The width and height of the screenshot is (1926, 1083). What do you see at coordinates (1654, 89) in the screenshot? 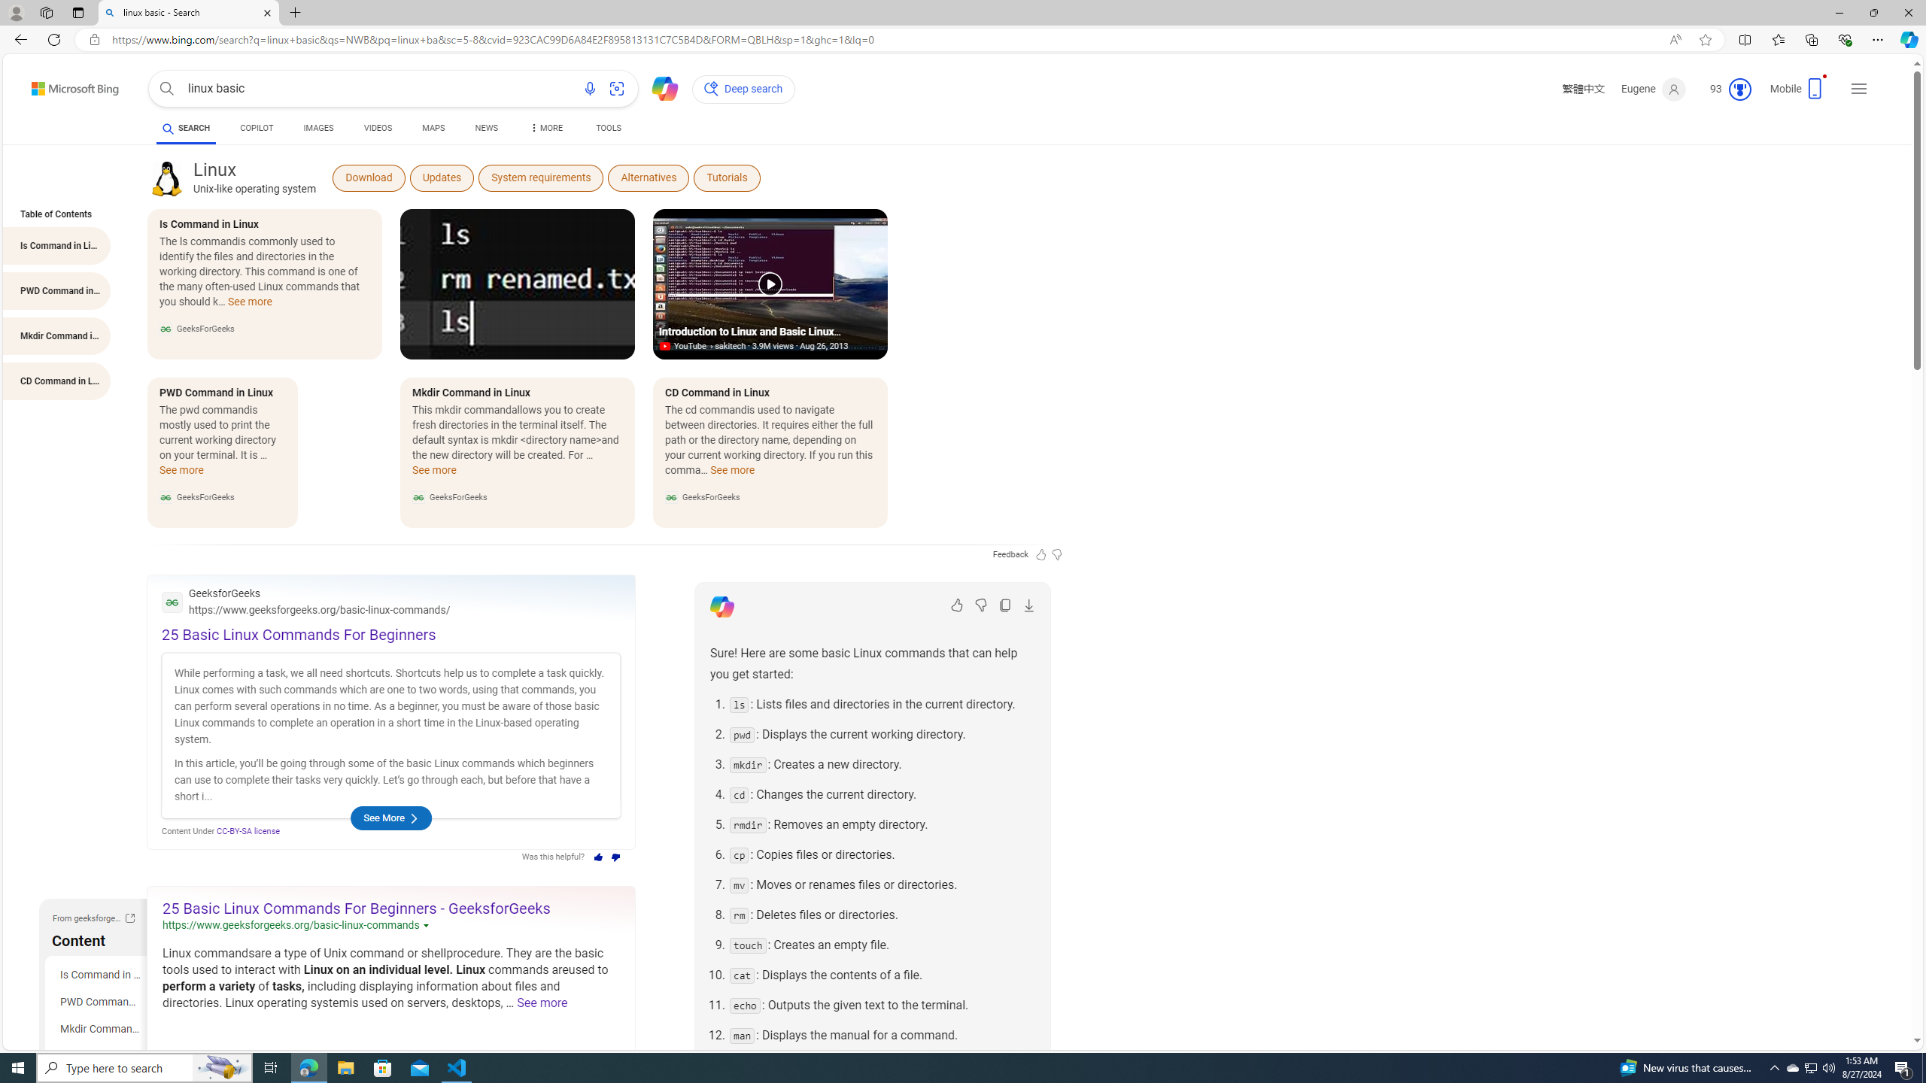
I see `Eugene` at bounding box center [1654, 89].